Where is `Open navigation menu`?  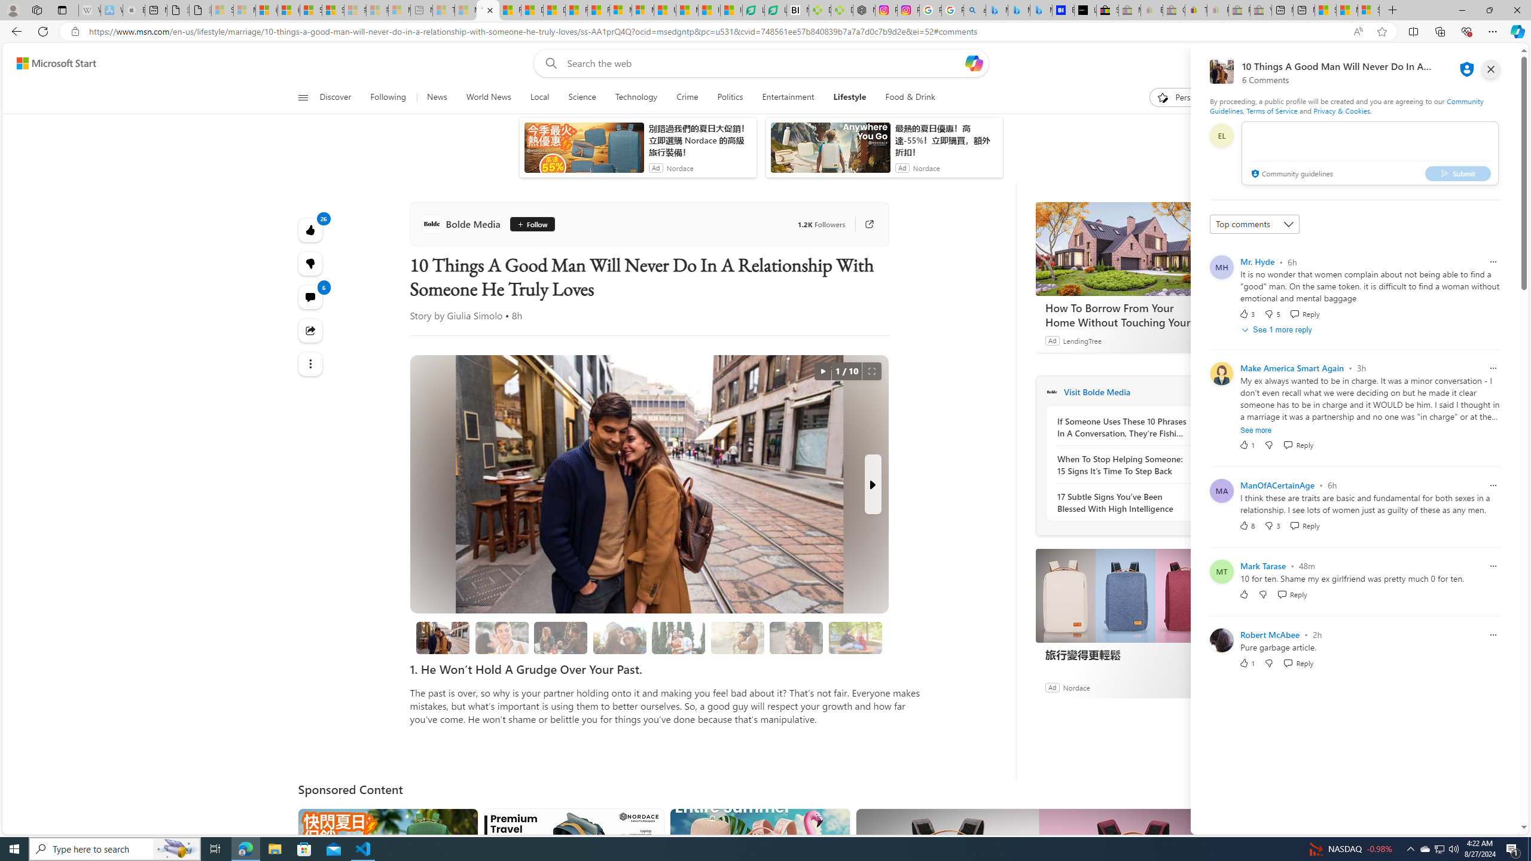
Open navigation menu is located at coordinates (302, 97).